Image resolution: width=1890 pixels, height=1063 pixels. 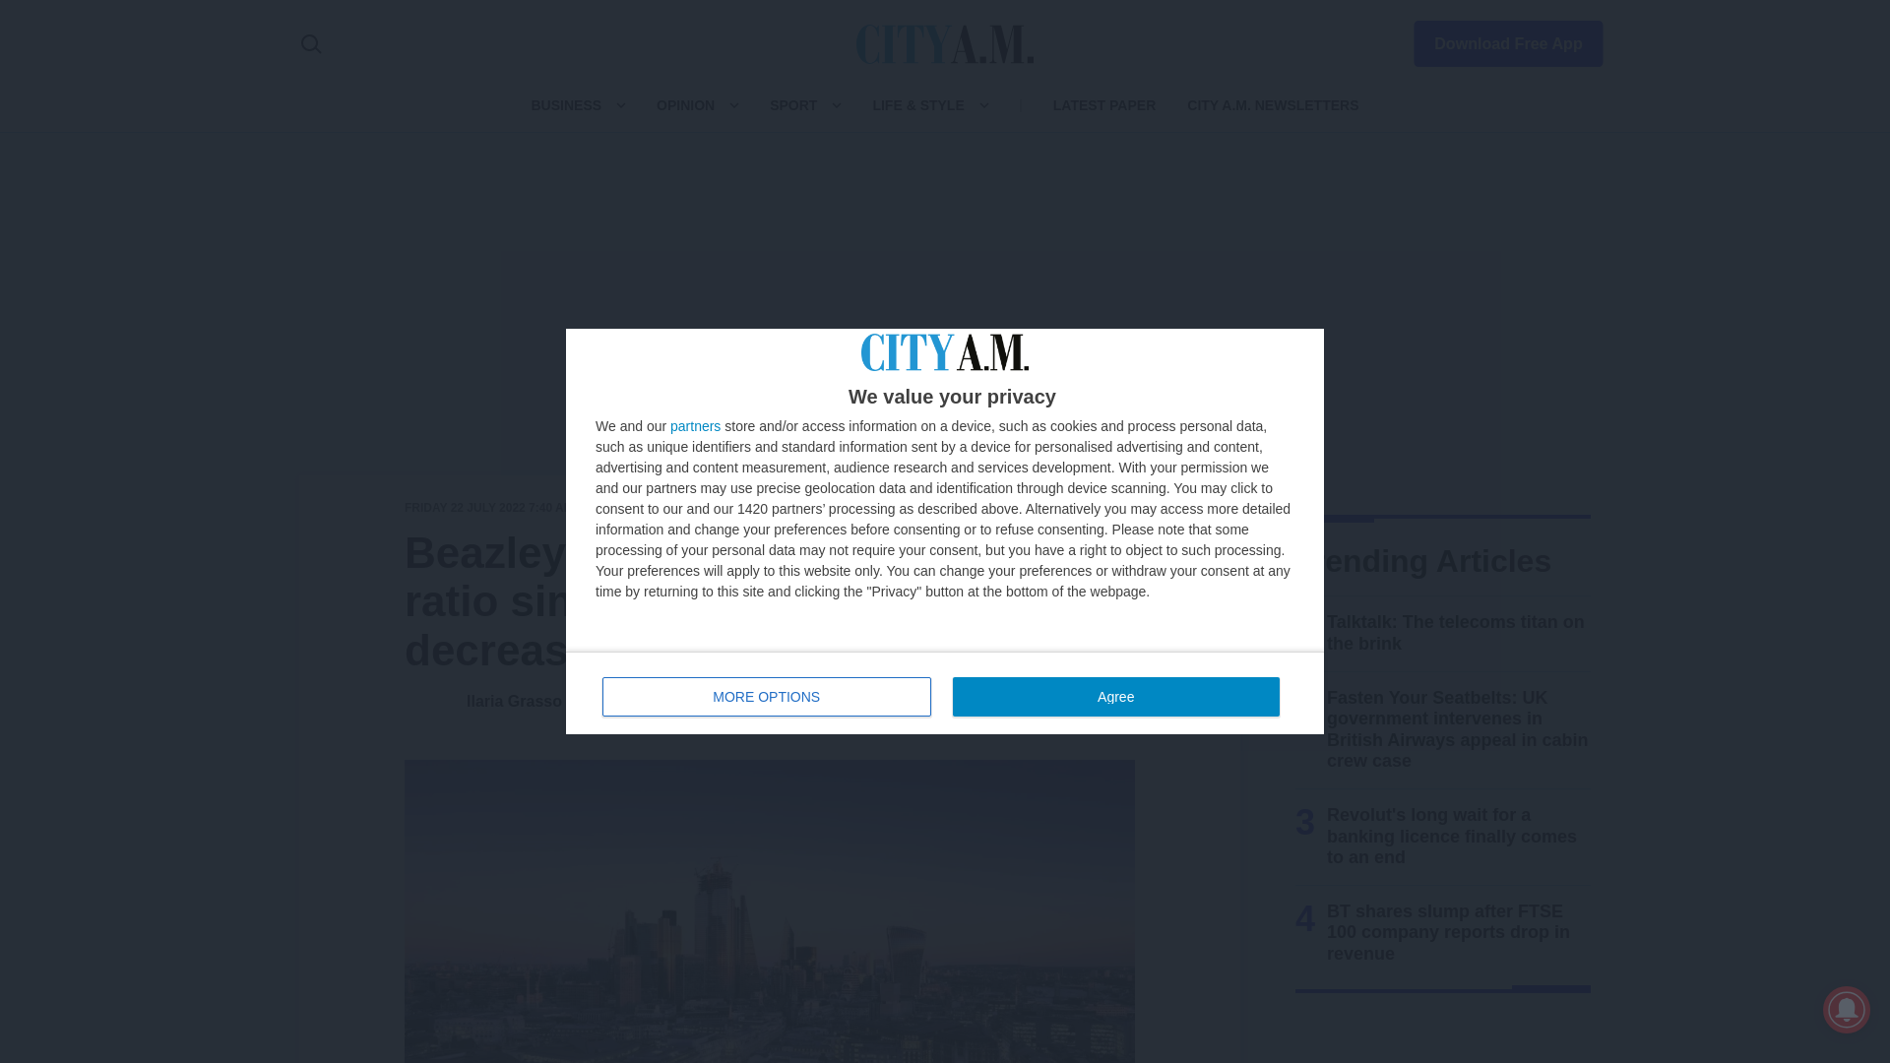 What do you see at coordinates (695, 425) in the screenshot?
I see `BUSINESS` at bounding box center [695, 425].